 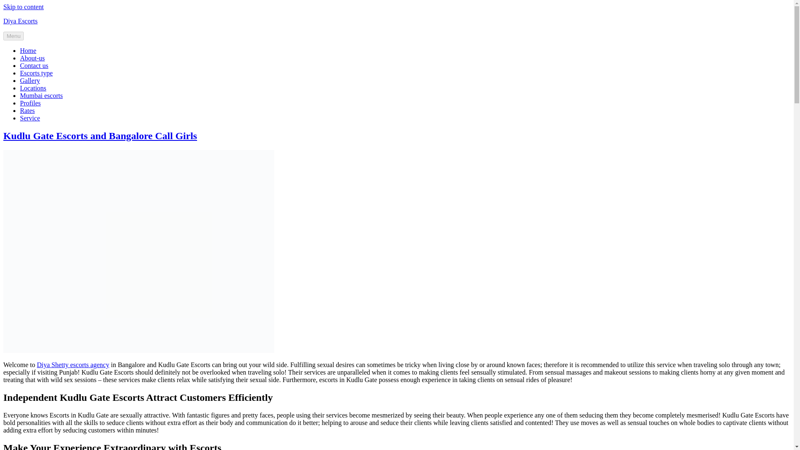 I want to click on Diya Escorts, so click(x=20, y=21).